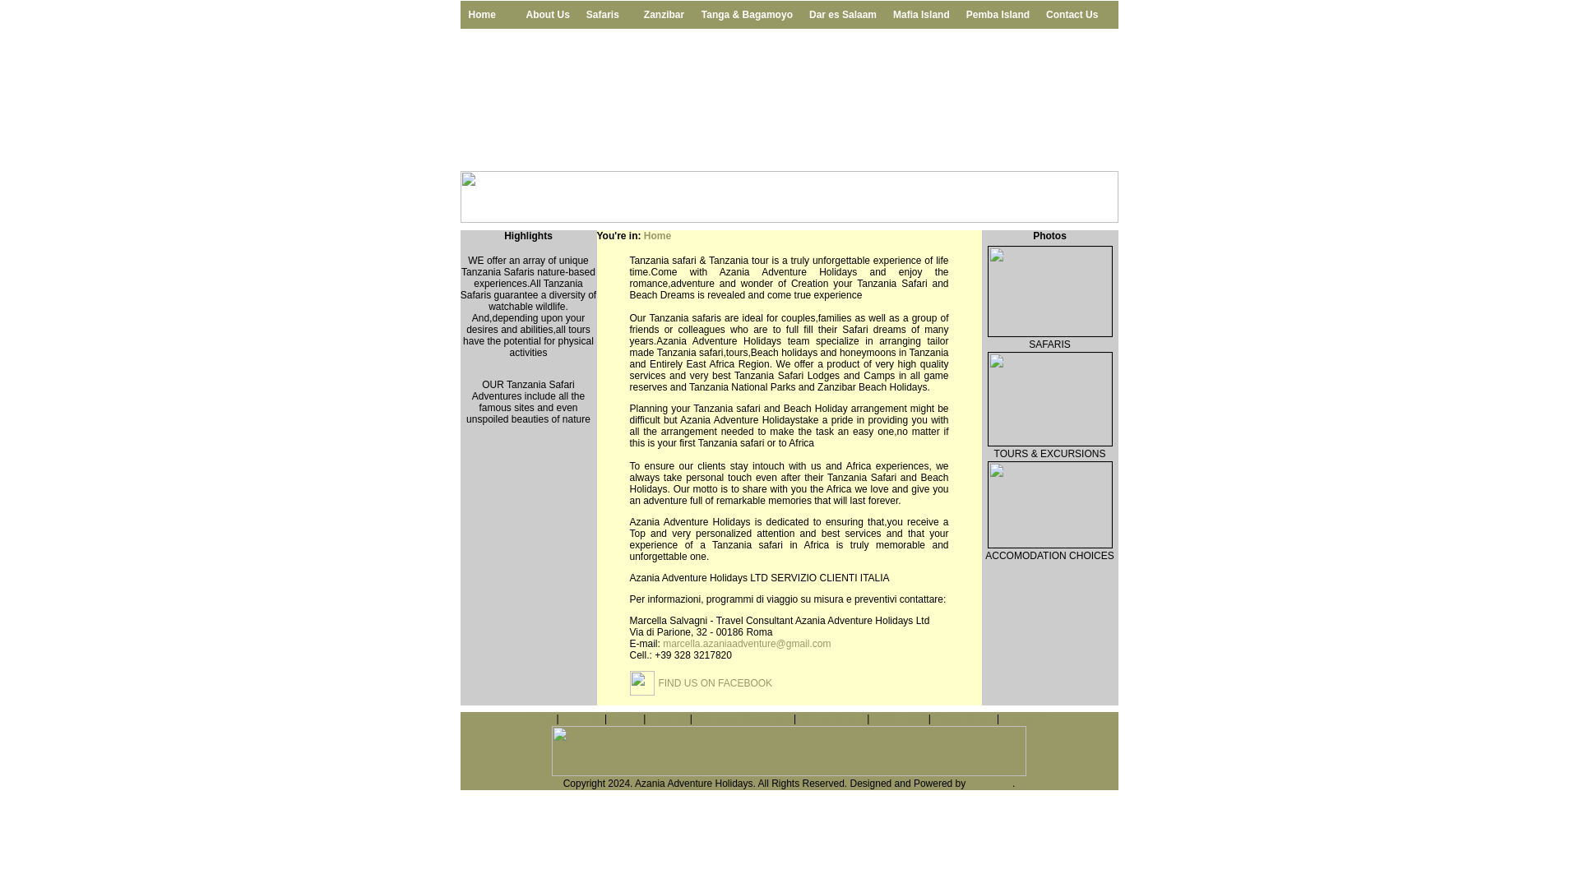 The image size is (1579, 888). What do you see at coordinates (668, 719) in the screenshot?
I see `Zanzibar` at bounding box center [668, 719].